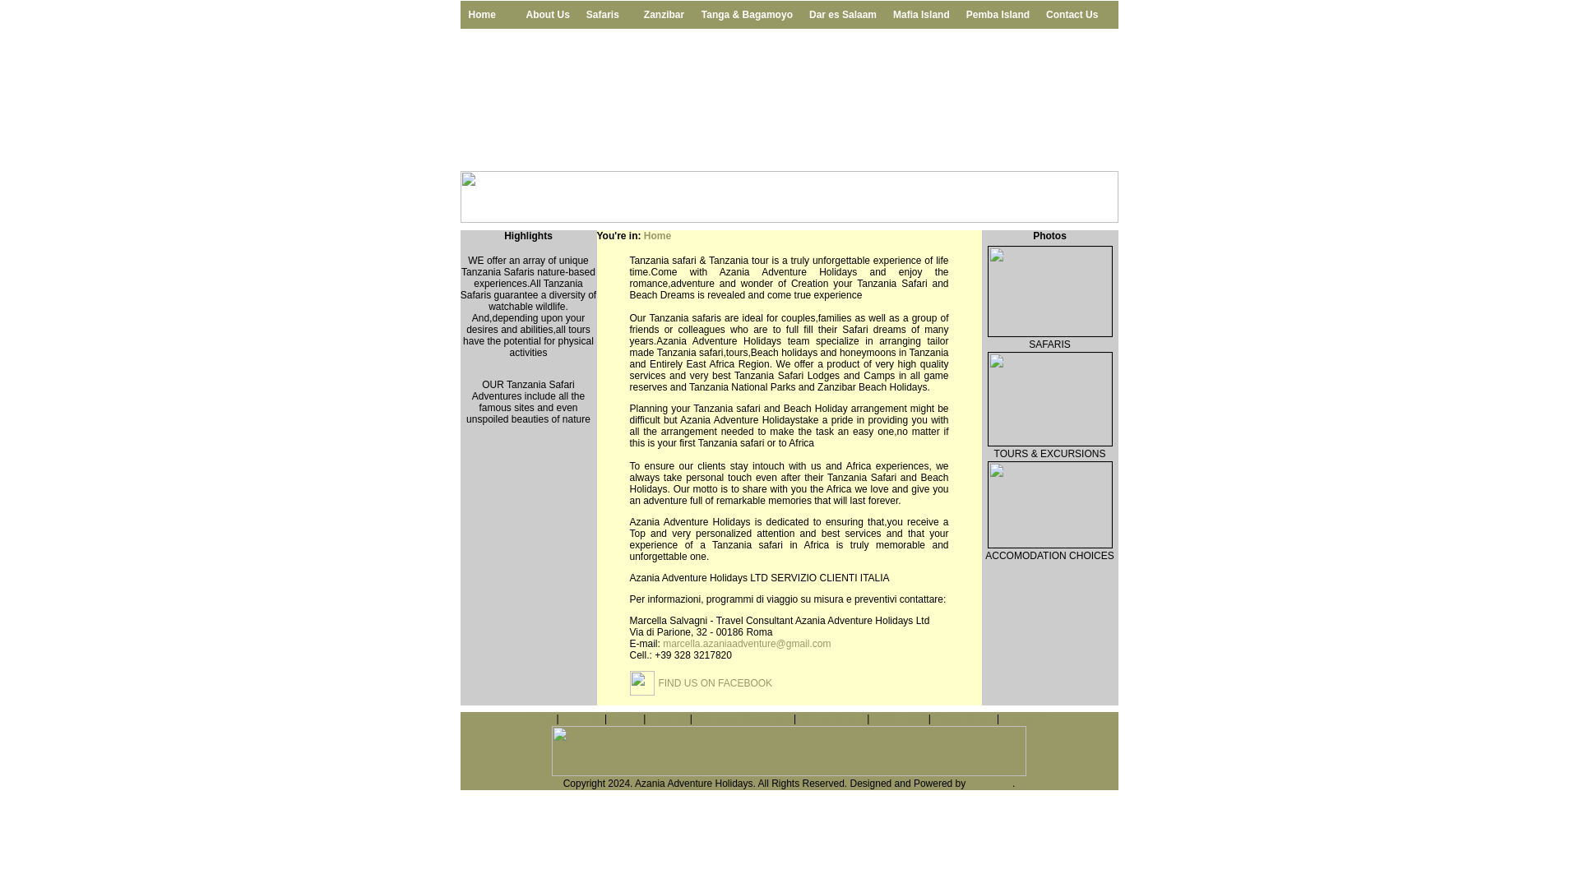 The image size is (1579, 888). What do you see at coordinates (668, 719) in the screenshot?
I see `Zanzibar` at bounding box center [668, 719].